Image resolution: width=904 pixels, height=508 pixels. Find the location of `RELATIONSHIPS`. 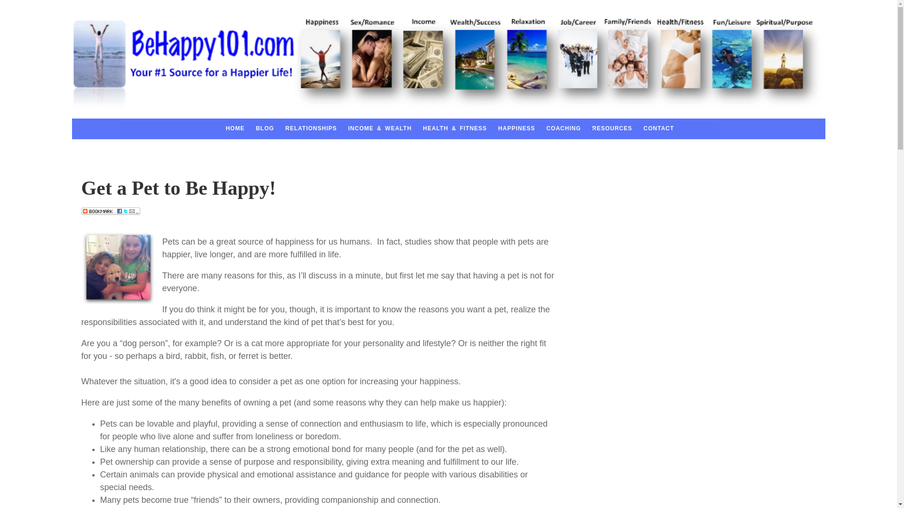

RELATIONSHIPS is located at coordinates (310, 129).